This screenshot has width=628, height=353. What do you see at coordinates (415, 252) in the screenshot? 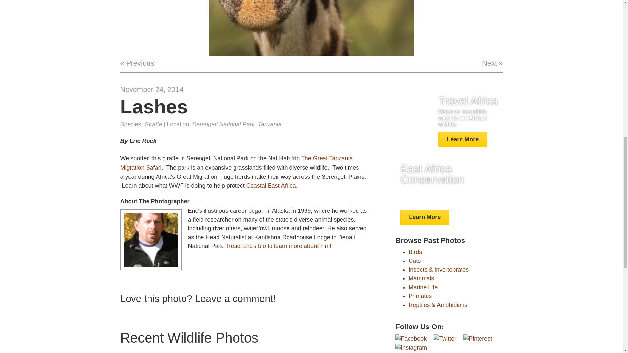
I see `Learn More` at bounding box center [415, 252].